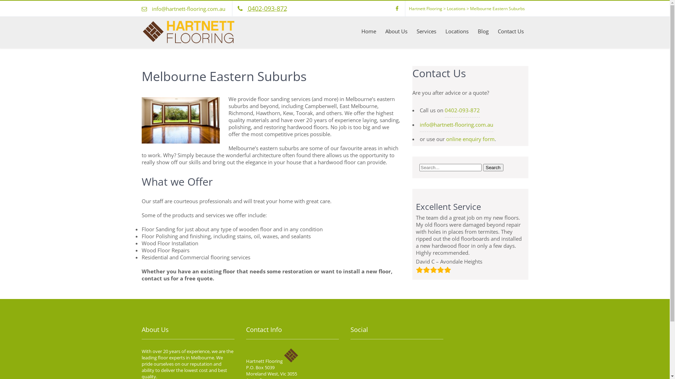  I want to click on Services, so click(426, 31).